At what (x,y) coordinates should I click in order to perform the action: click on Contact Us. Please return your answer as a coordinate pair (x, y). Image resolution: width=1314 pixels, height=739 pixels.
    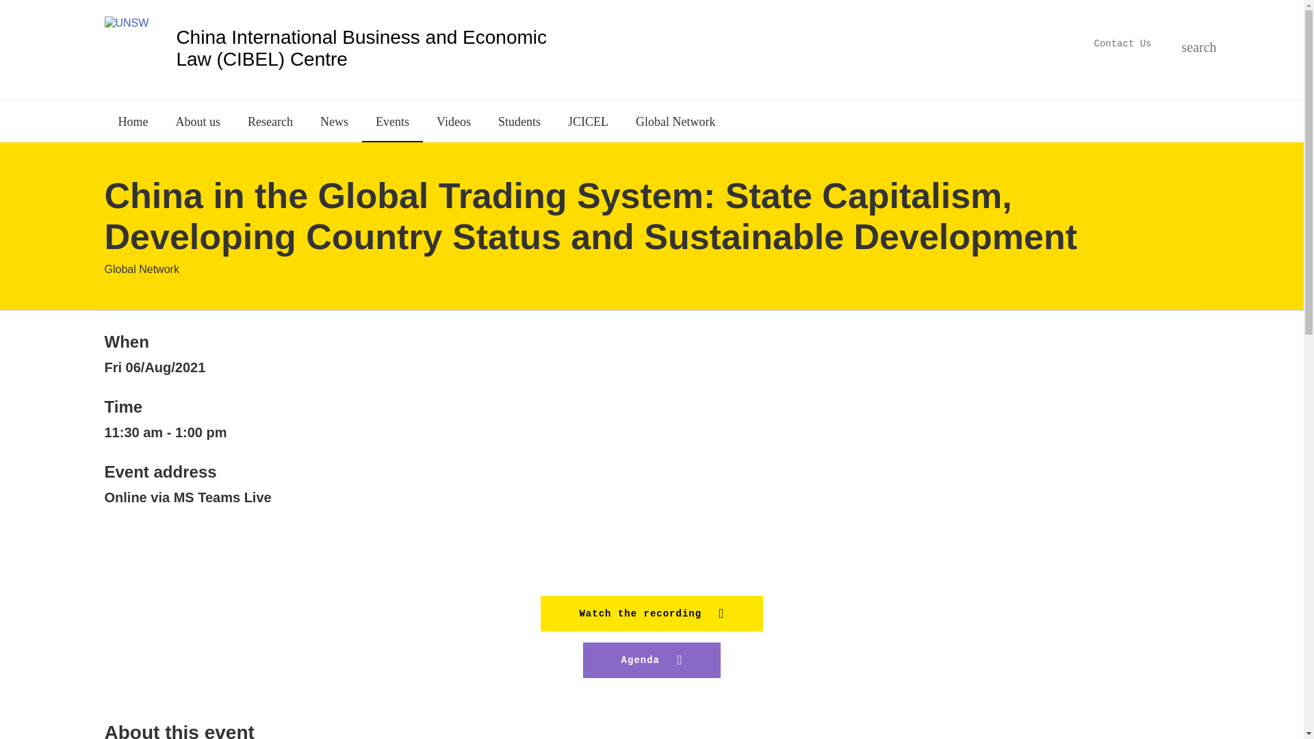
    Looking at the image, I should click on (1122, 43).